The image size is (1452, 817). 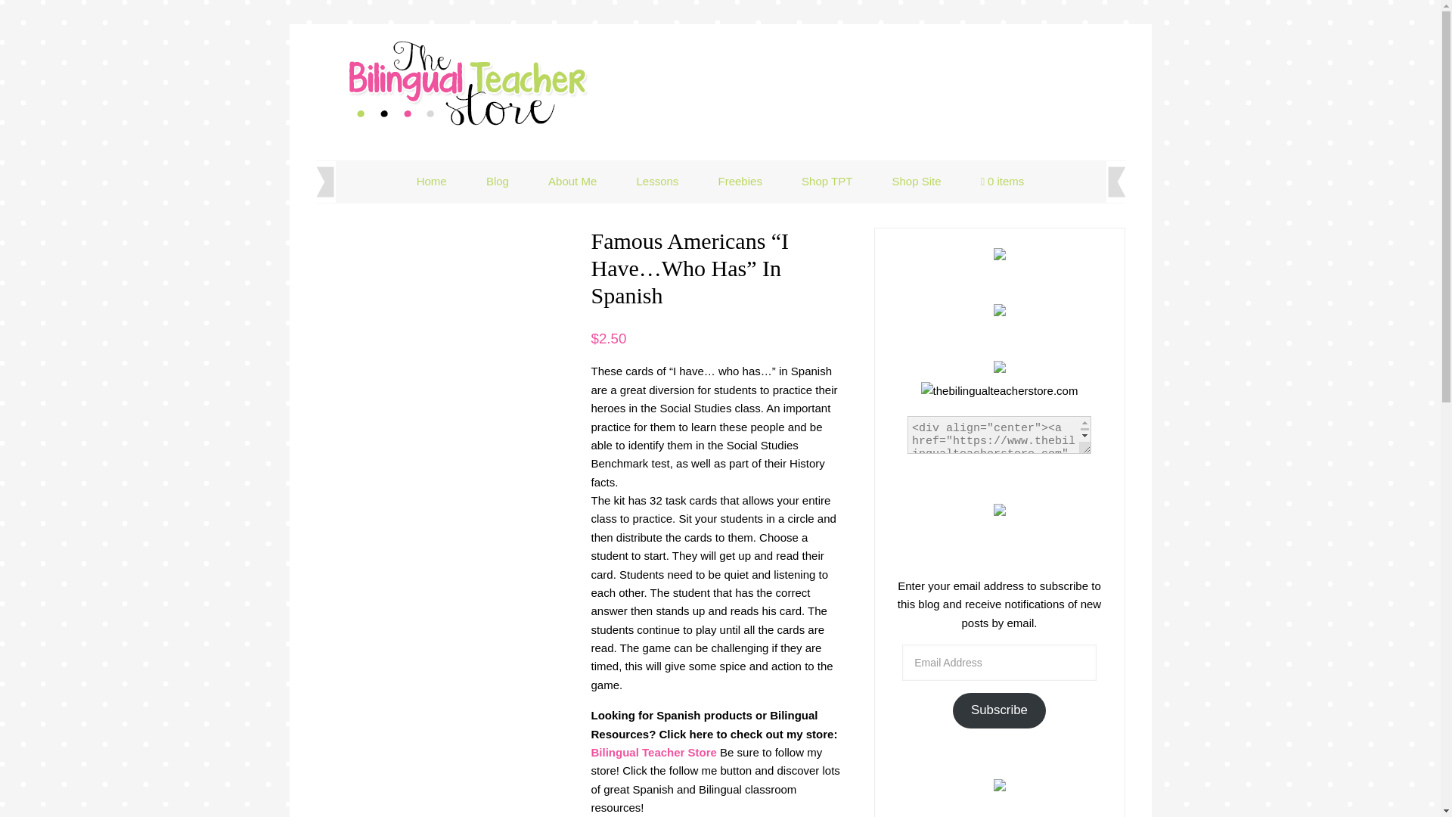 I want to click on Blog, so click(x=497, y=180).